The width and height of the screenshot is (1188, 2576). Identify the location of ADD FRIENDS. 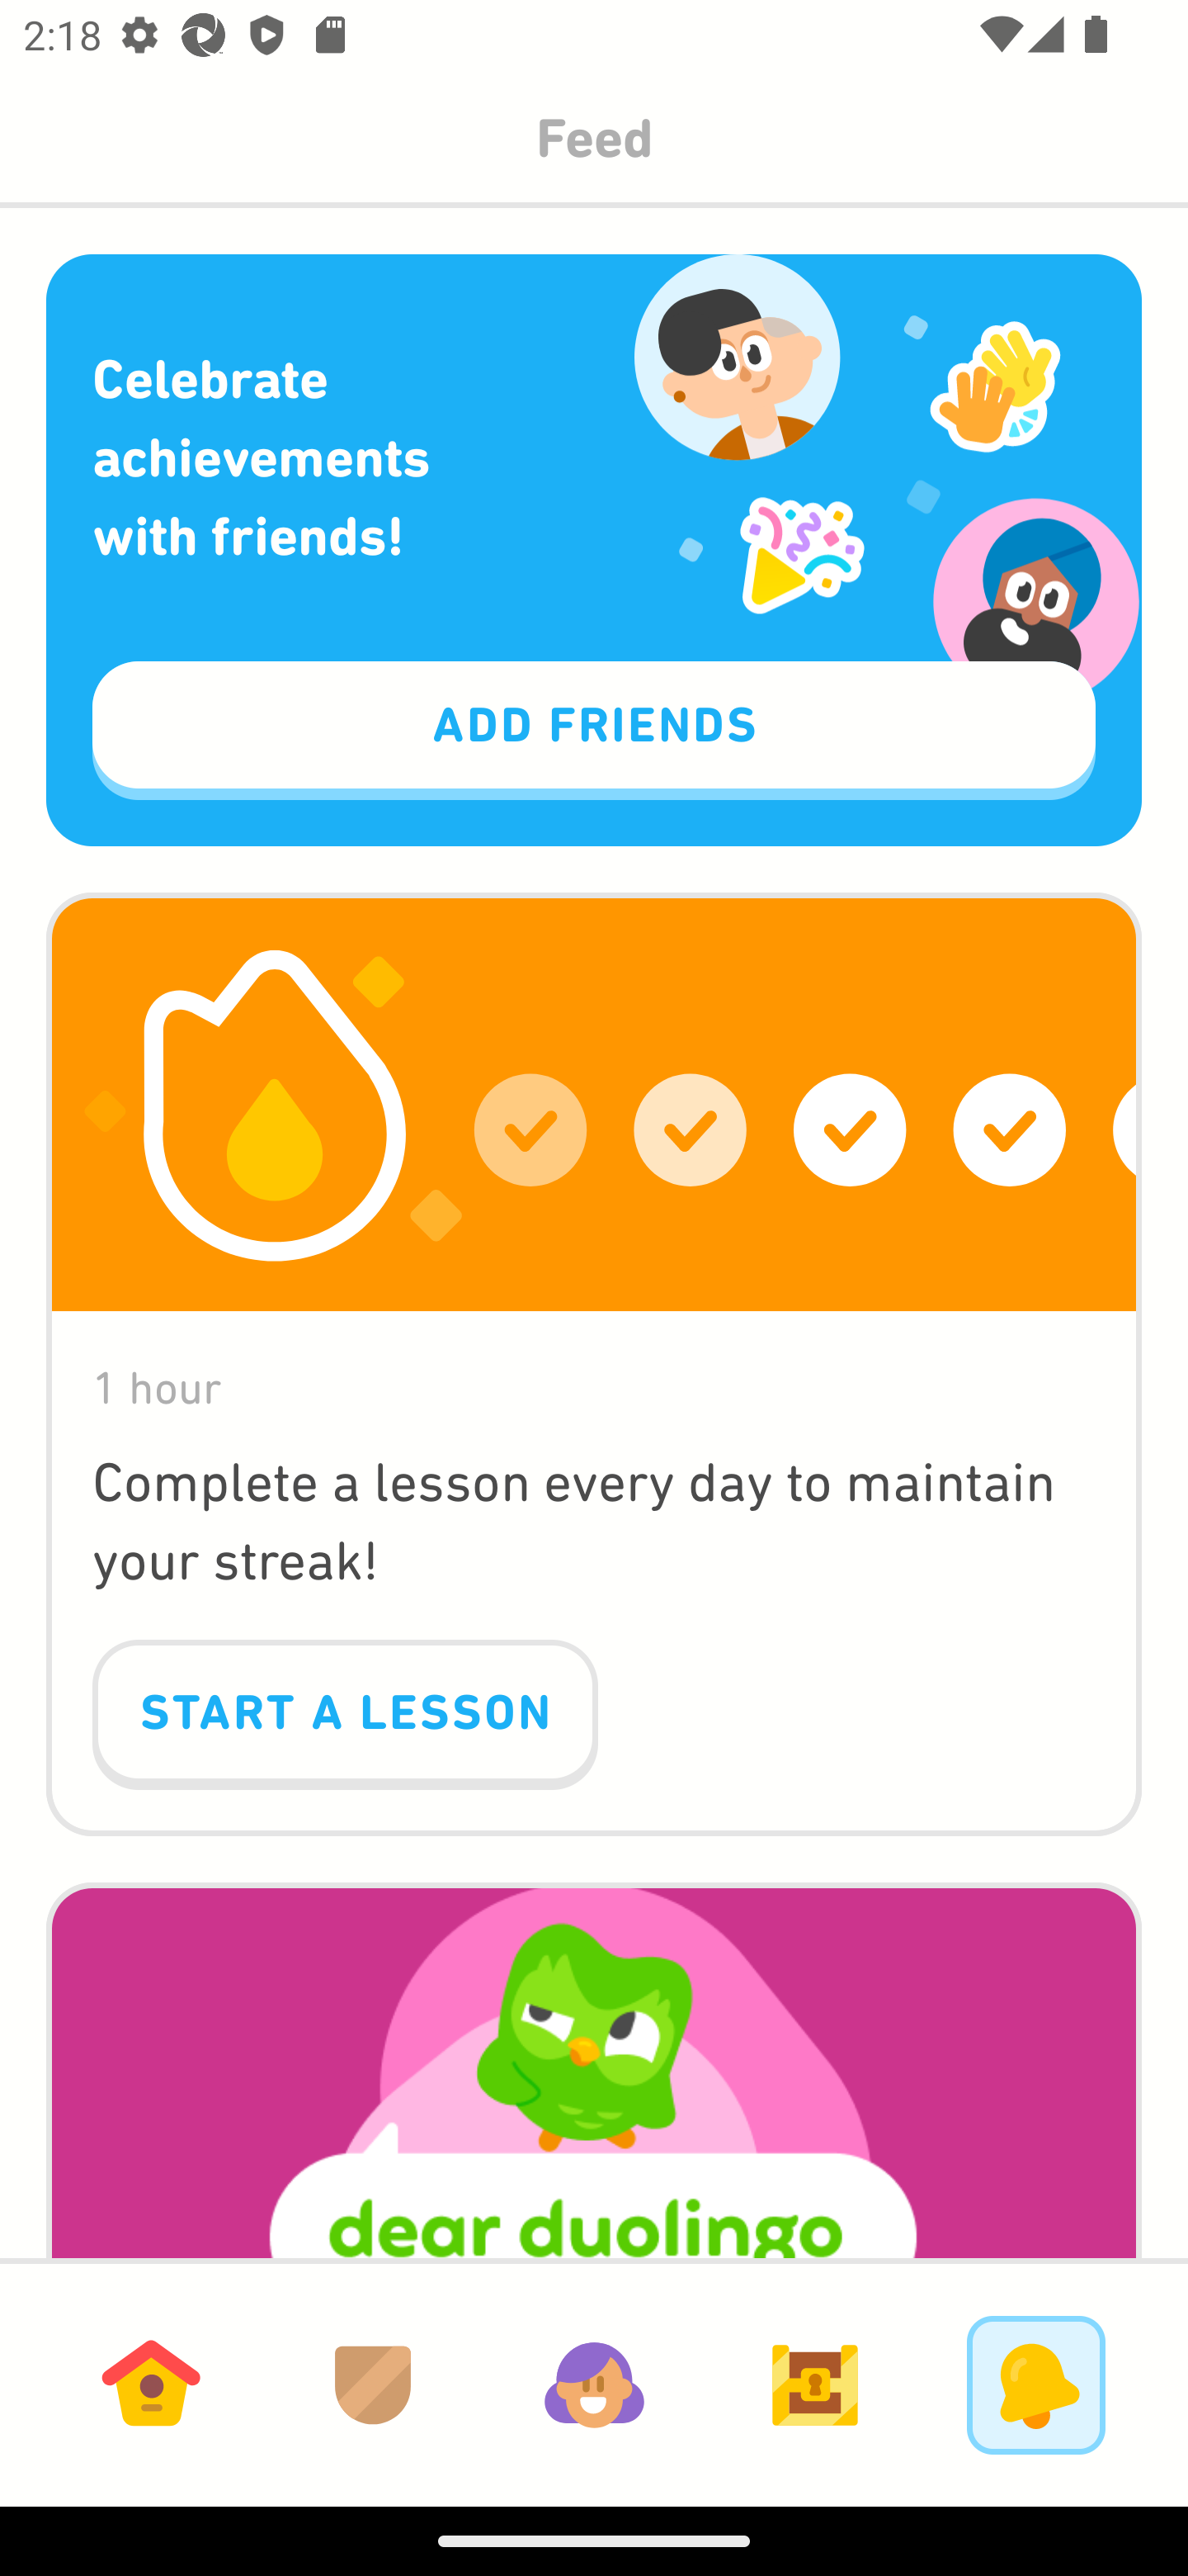
(594, 732).